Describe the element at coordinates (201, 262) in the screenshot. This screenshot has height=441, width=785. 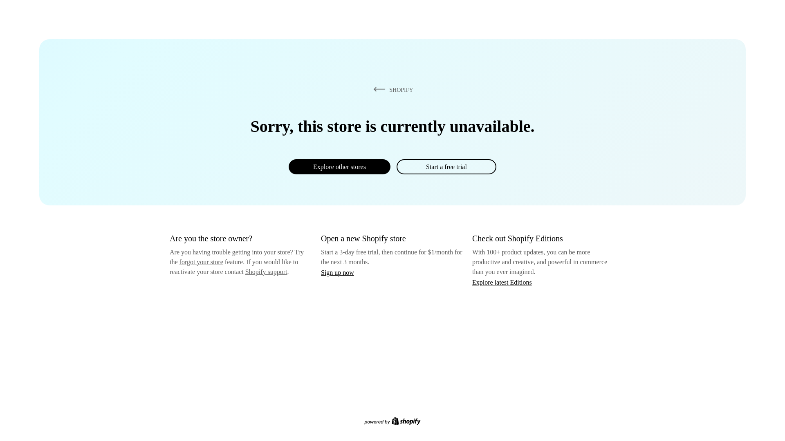
I see `forgot your store` at that location.